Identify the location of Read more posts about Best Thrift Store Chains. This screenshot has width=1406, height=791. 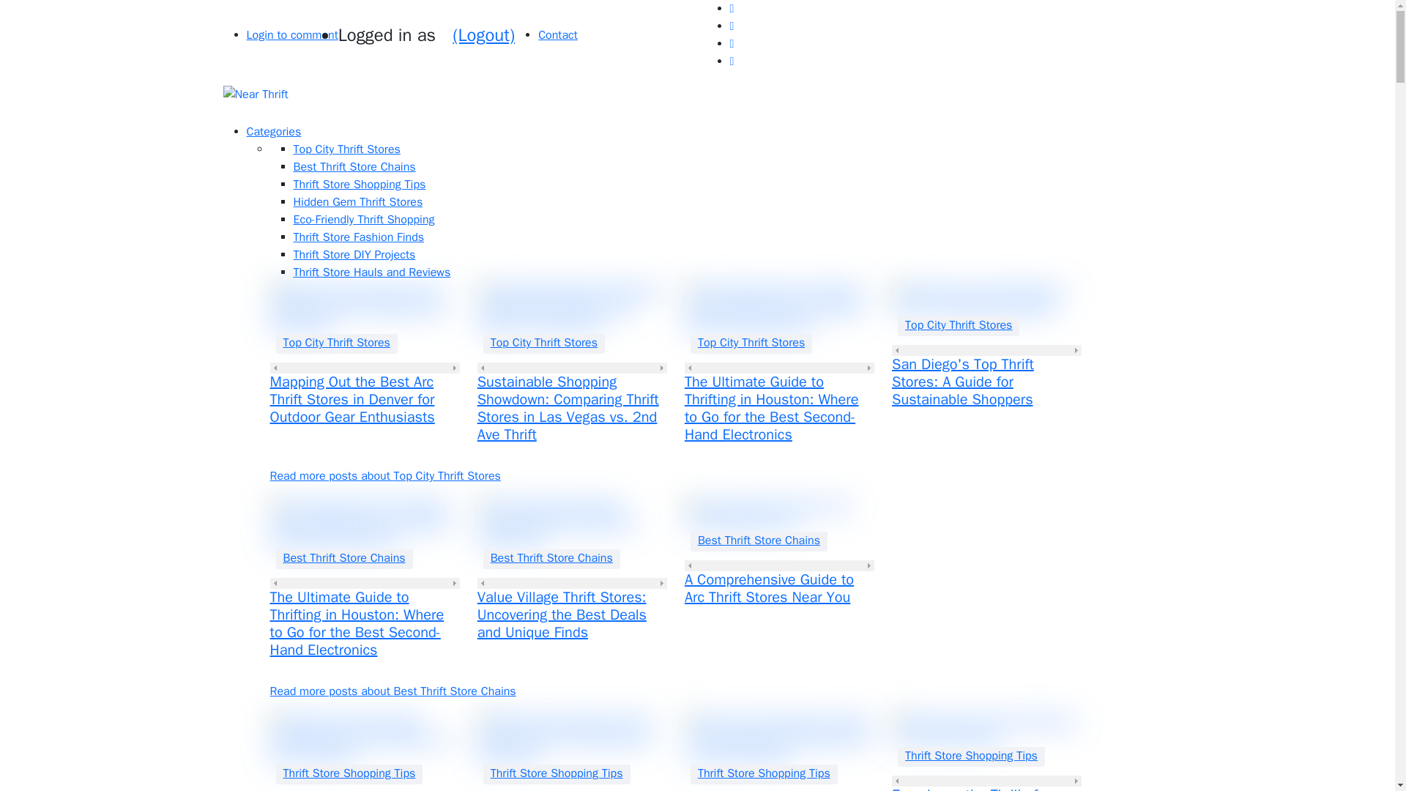
(393, 691).